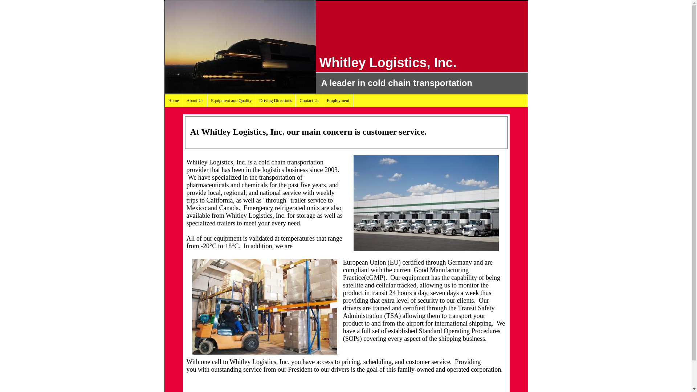 The image size is (697, 392). I want to click on Equipment and Quality, so click(231, 101).